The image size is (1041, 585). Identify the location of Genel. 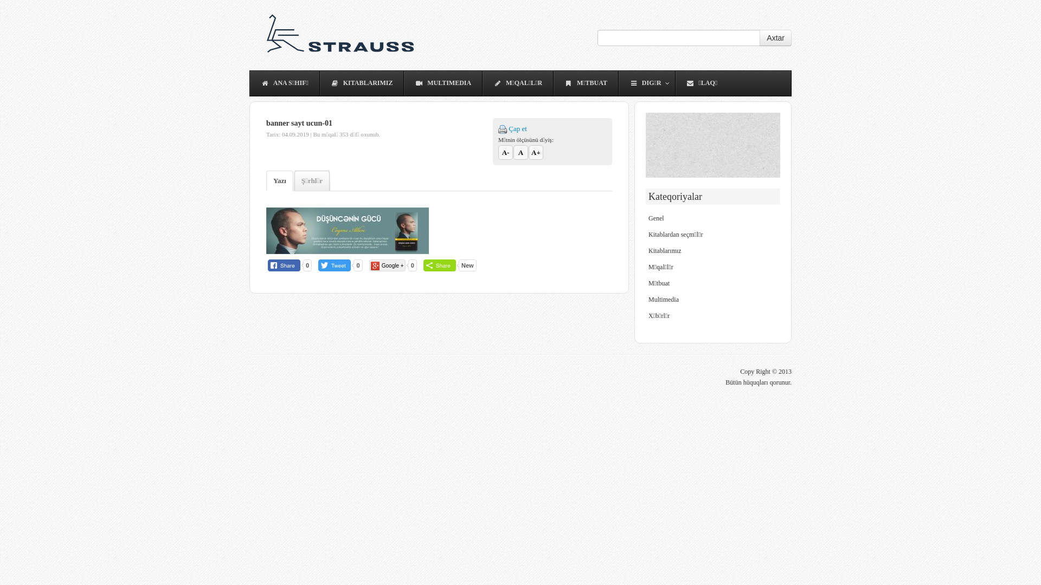
(656, 218).